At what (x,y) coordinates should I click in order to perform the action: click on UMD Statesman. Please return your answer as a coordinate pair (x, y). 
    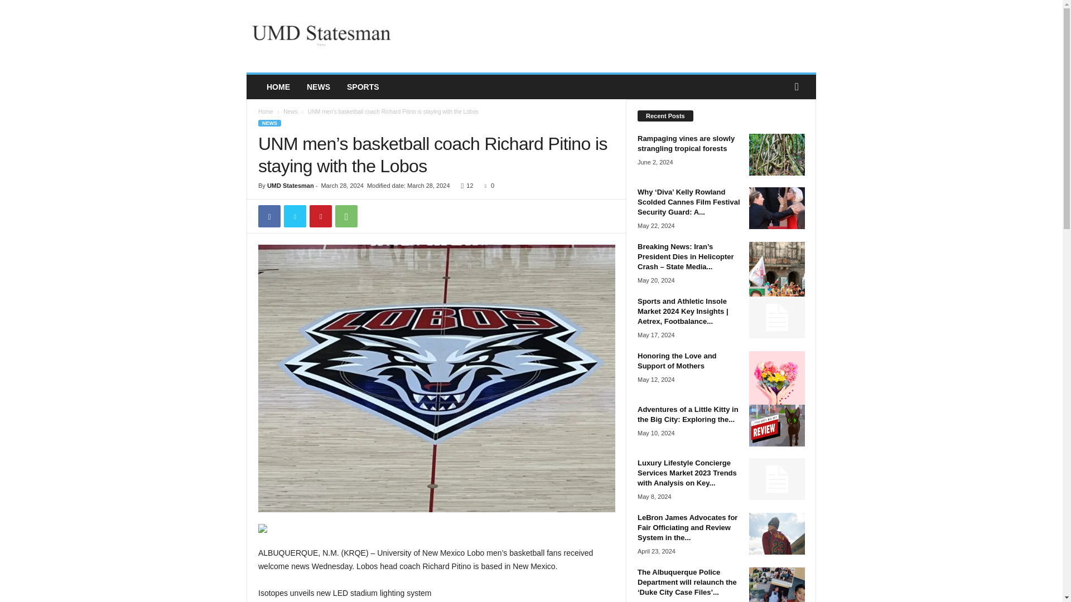
    Looking at the image, I should click on (290, 186).